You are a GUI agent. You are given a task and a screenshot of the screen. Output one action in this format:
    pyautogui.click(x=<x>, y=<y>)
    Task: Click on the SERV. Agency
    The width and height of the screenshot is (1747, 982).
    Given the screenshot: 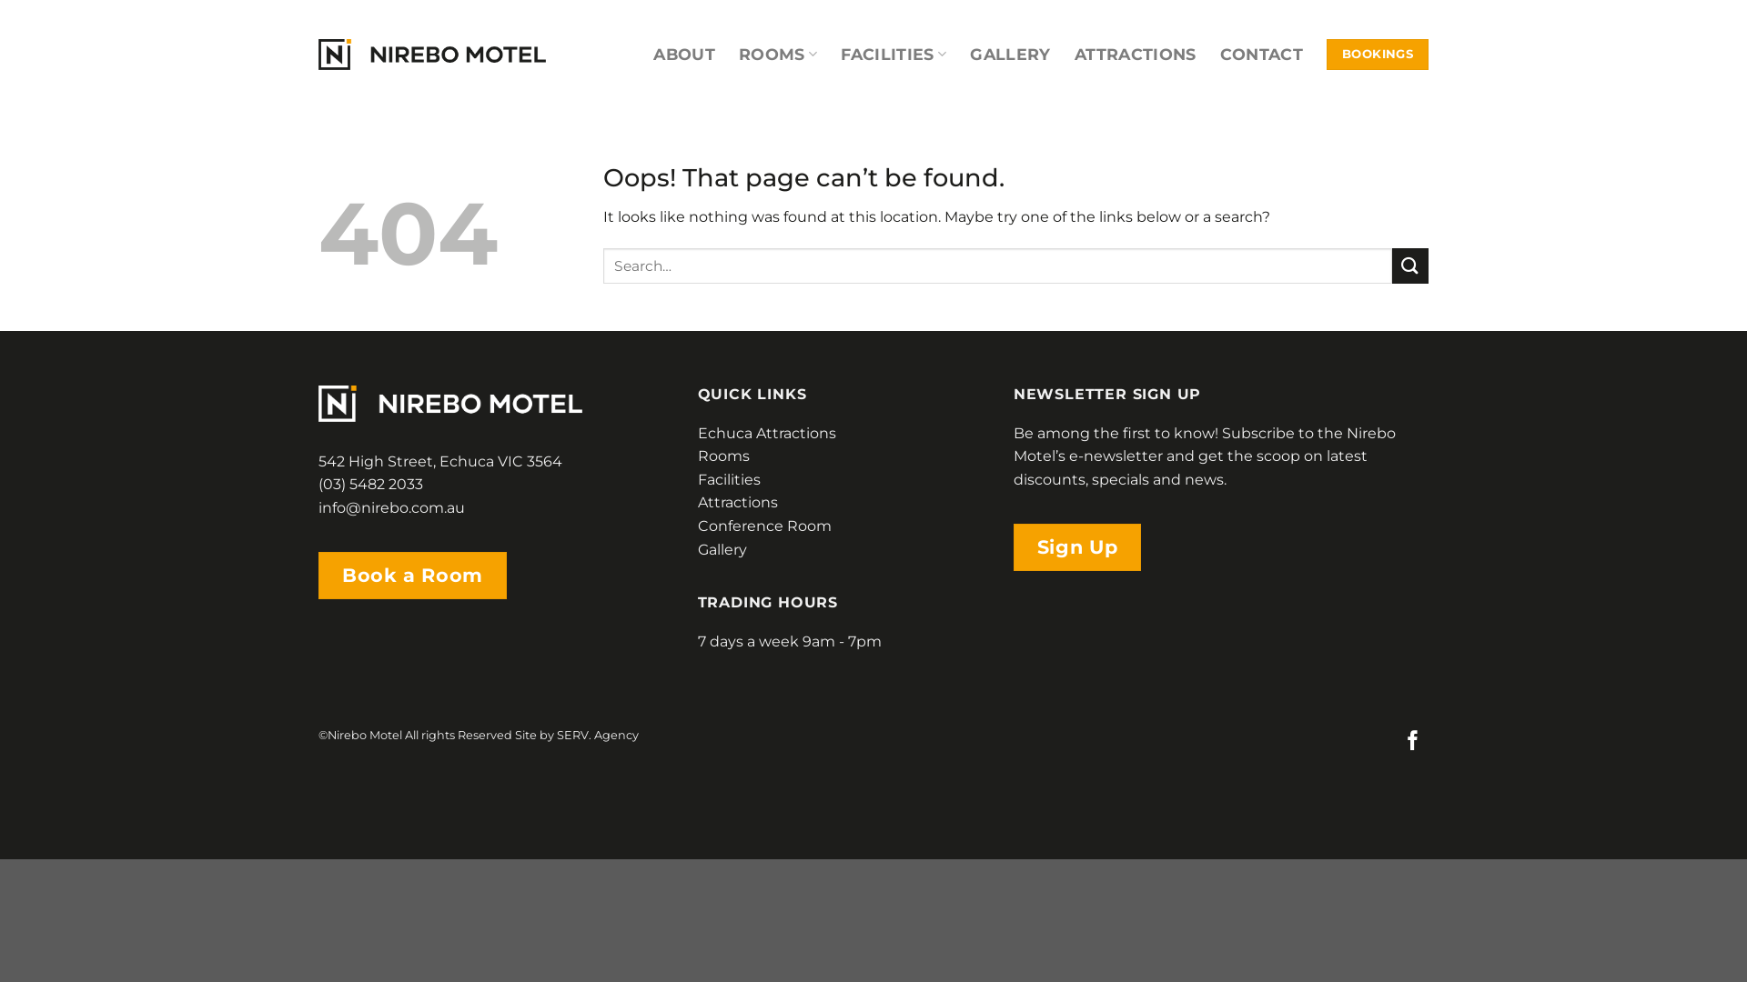 What is the action you would take?
    pyautogui.click(x=598, y=735)
    